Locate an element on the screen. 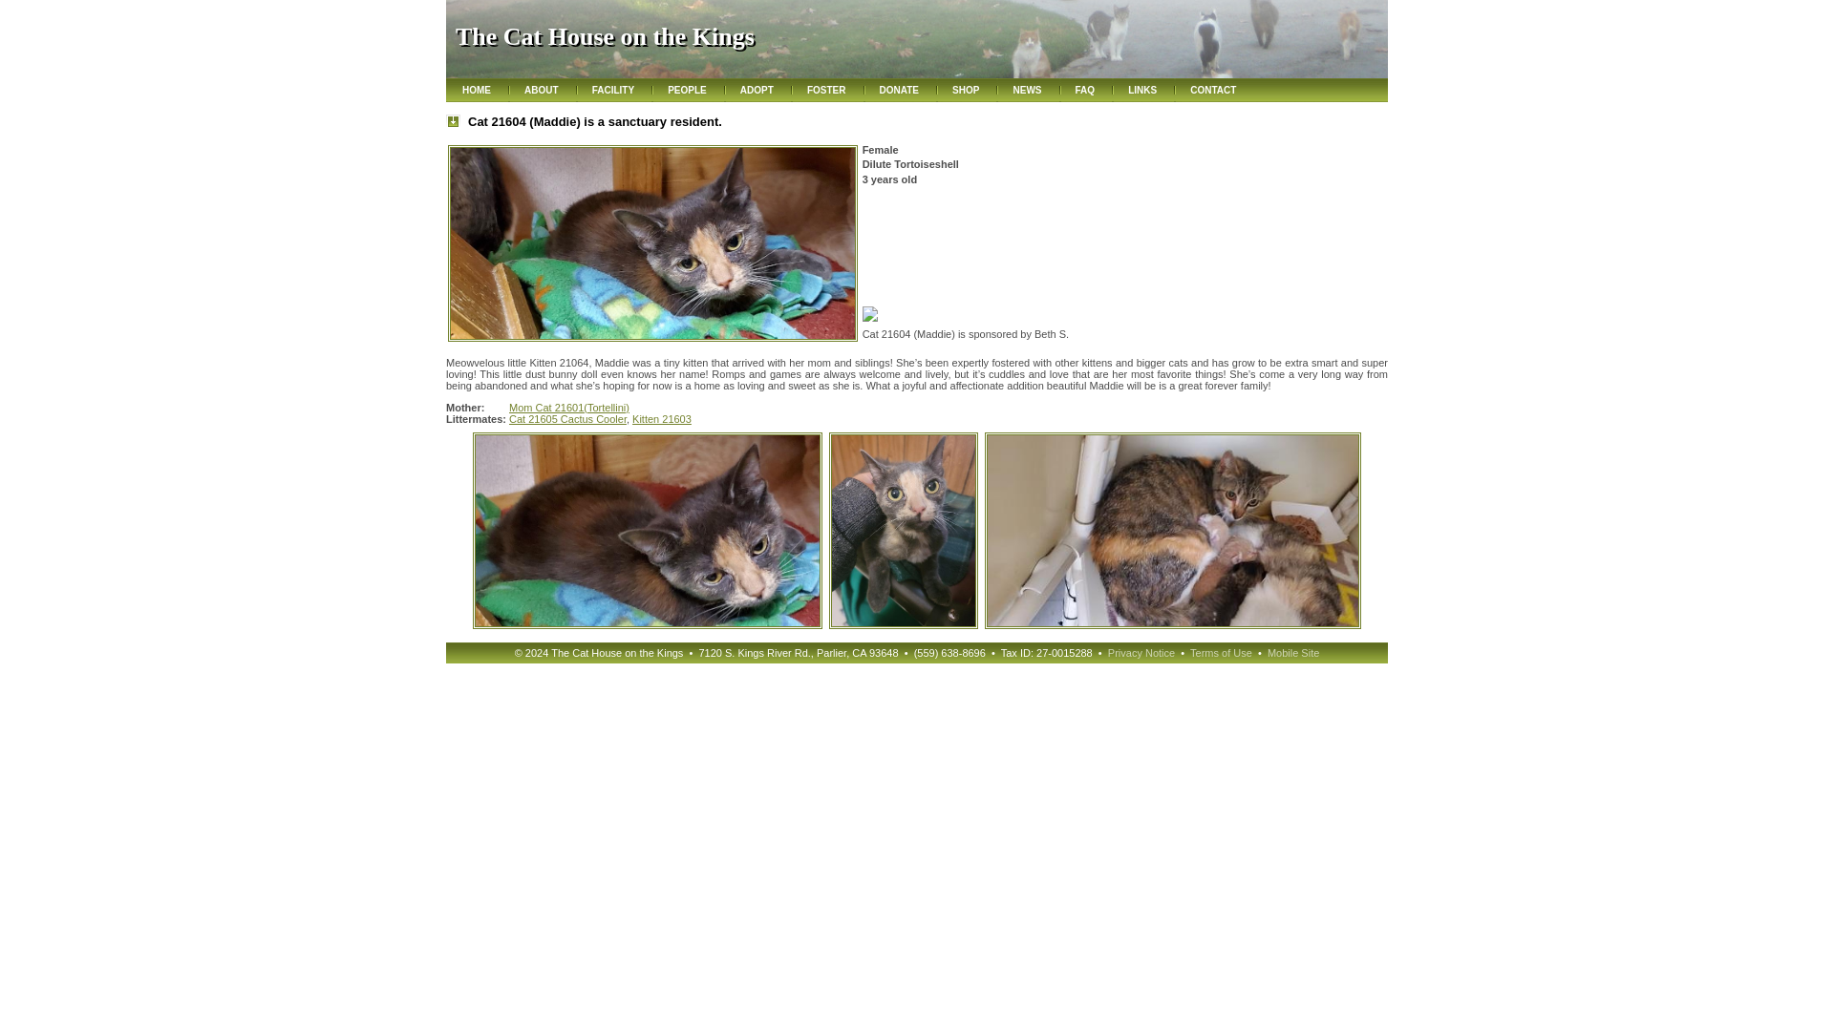  NEWS is located at coordinates (1026, 91).